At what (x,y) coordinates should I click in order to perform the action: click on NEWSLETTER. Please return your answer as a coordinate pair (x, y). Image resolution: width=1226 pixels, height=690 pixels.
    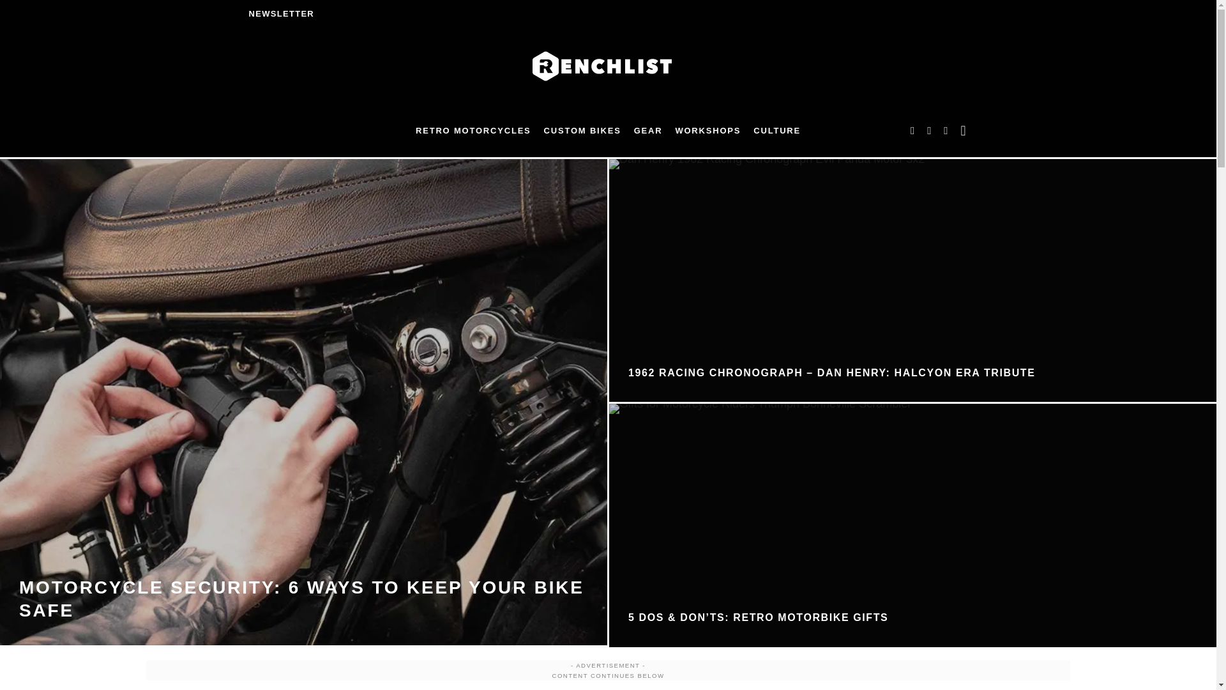
    Looking at the image, I should click on (281, 14).